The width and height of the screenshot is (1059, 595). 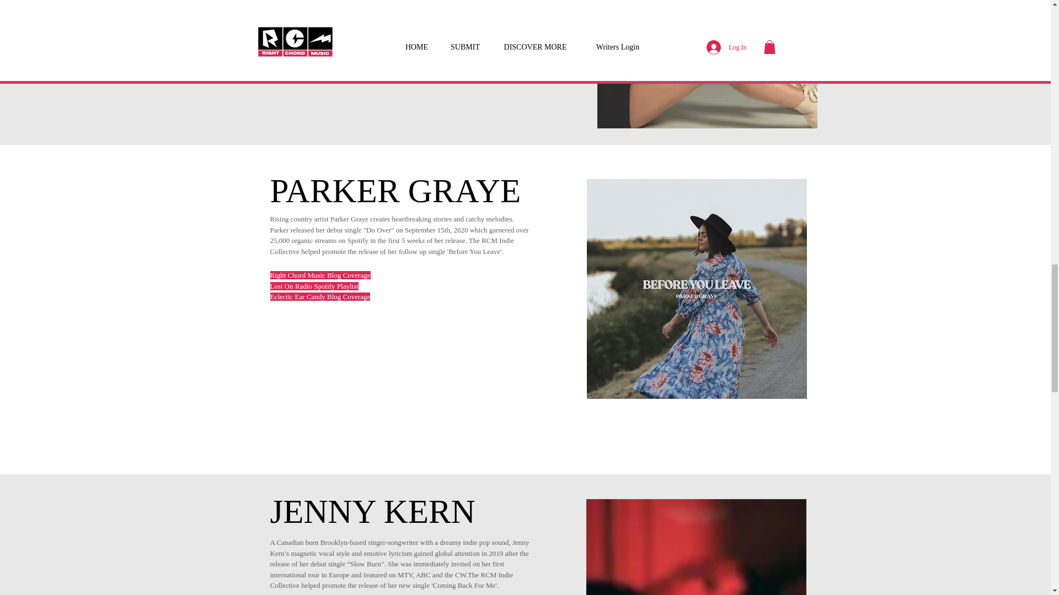 What do you see at coordinates (320, 275) in the screenshot?
I see `Right Chord Music Blog Coverage` at bounding box center [320, 275].